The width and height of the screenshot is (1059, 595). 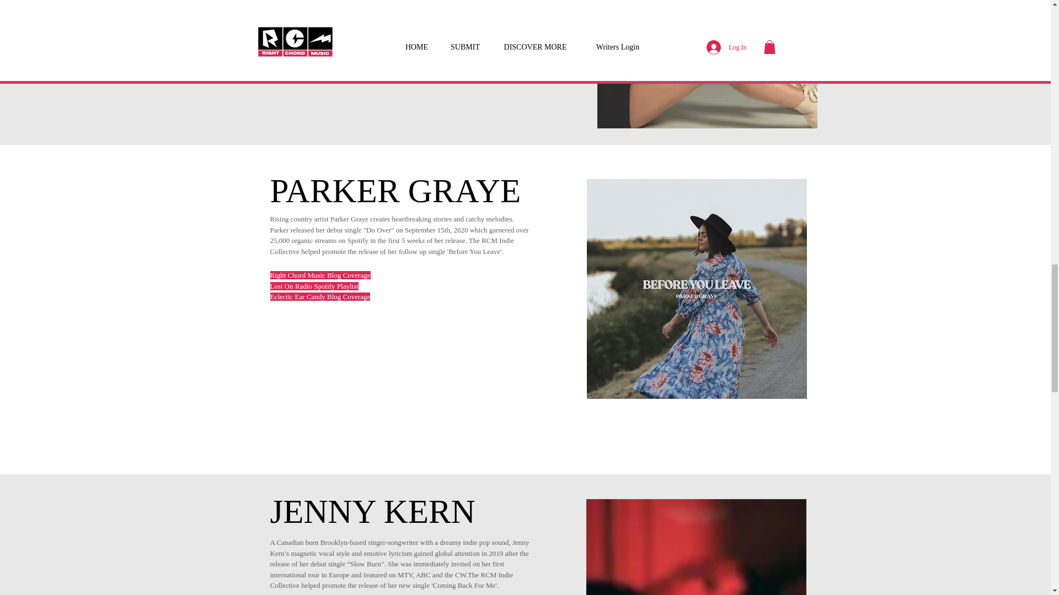 What do you see at coordinates (320, 275) in the screenshot?
I see `Right Chord Music Blog Coverage` at bounding box center [320, 275].